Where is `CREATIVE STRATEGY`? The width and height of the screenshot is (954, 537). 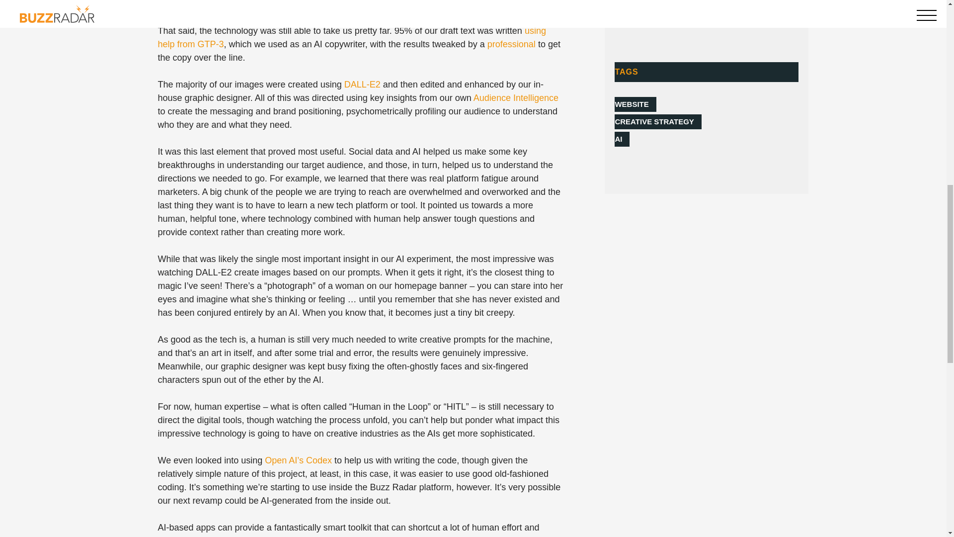
CREATIVE STRATEGY is located at coordinates (658, 122).